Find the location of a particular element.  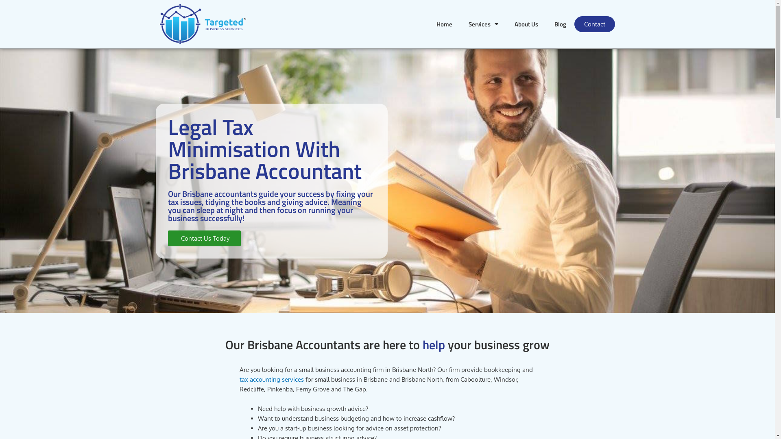

Blog is located at coordinates (561, 24).